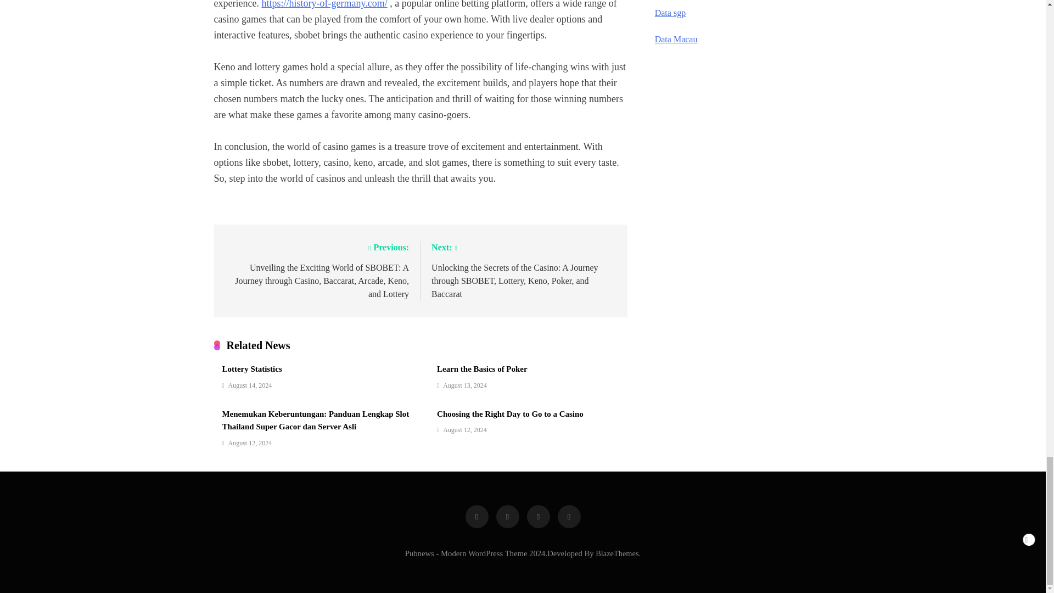 The width and height of the screenshot is (1054, 593). I want to click on August 12, 2024, so click(464, 429).